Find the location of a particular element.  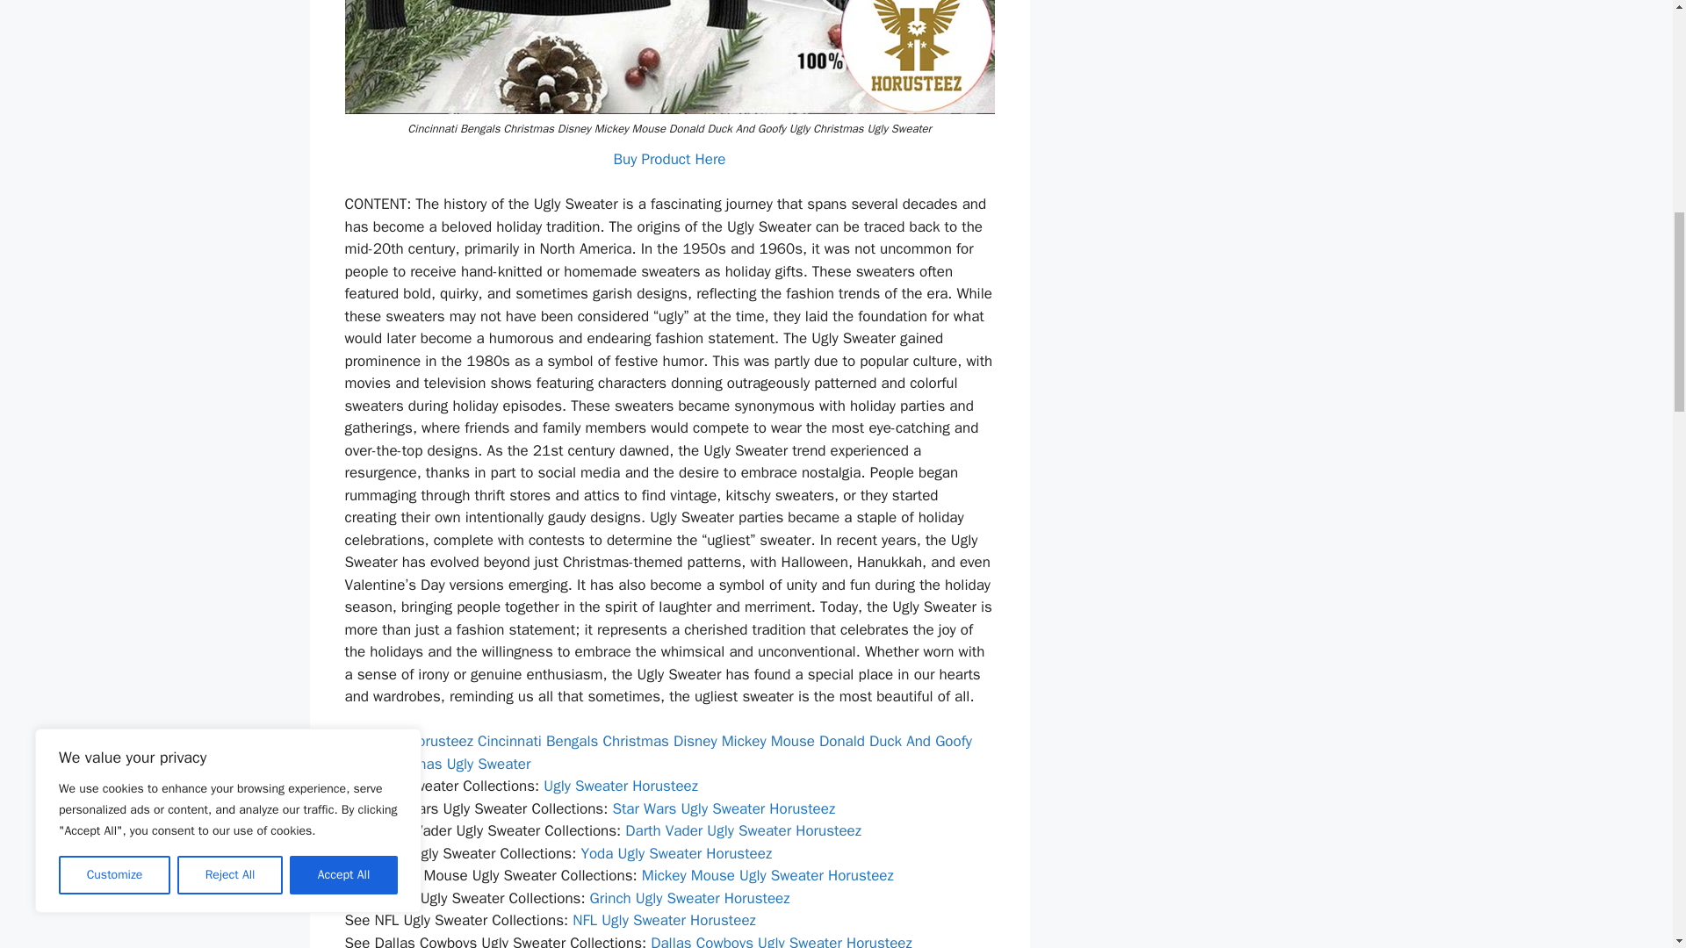

Grinch Ugly Sweater Horusteez is located at coordinates (690, 898).